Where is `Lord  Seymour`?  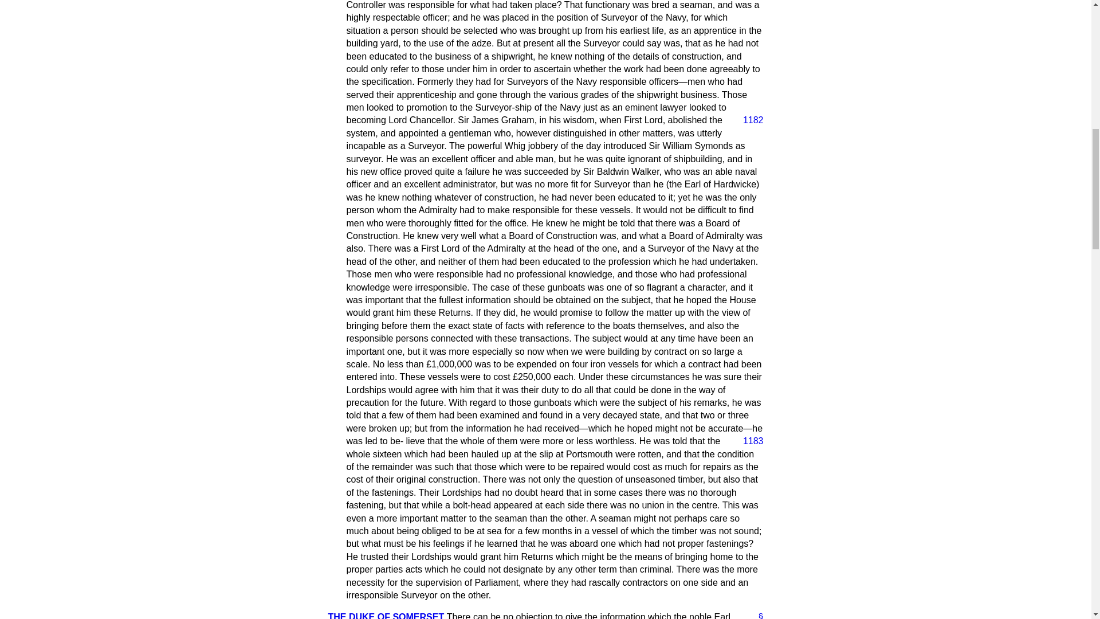 Lord  Seymour is located at coordinates (386, 616).